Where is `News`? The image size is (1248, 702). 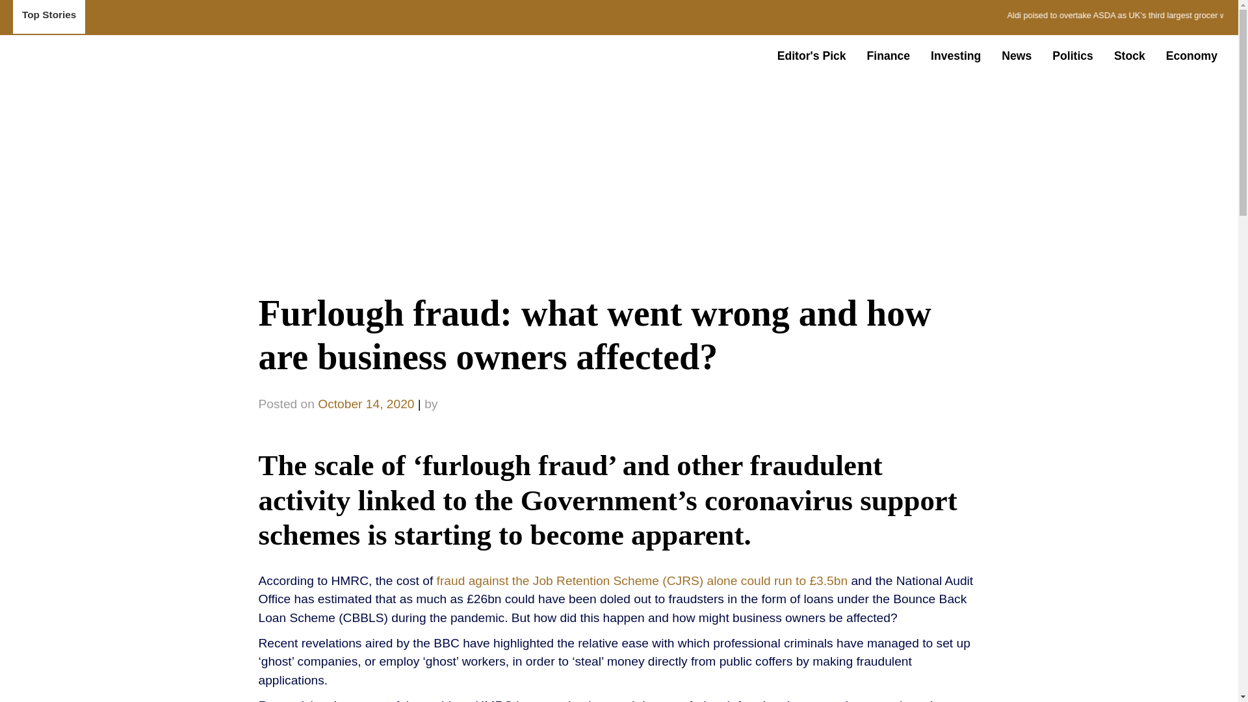
News is located at coordinates (1017, 55).